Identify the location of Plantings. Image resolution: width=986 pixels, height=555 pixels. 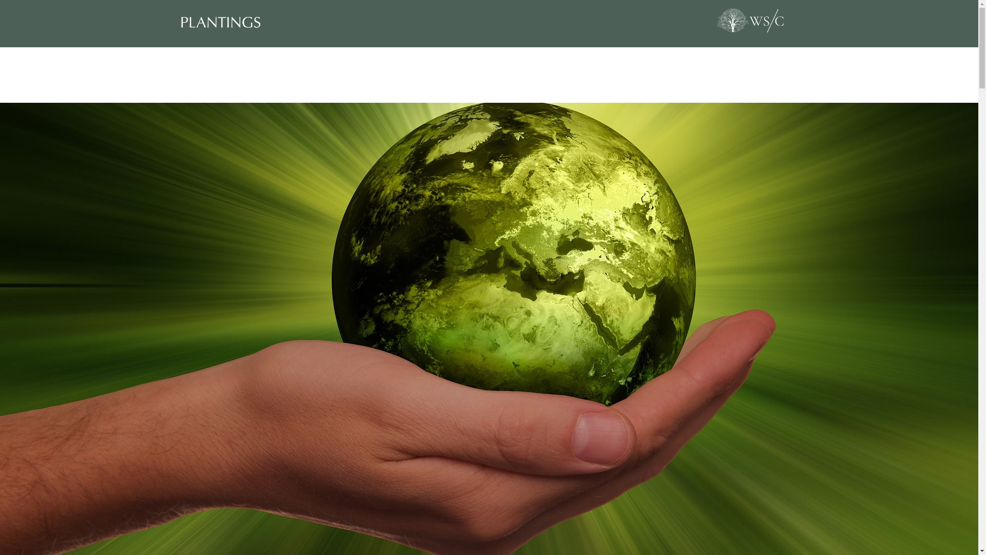
(328, 23).